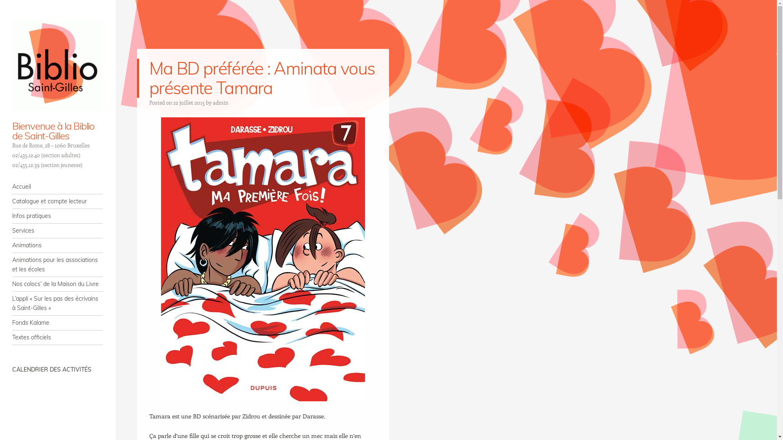 The height and width of the screenshot is (440, 783). What do you see at coordinates (58, 231) in the screenshot?
I see `Services` at bounding box center [58, 231].